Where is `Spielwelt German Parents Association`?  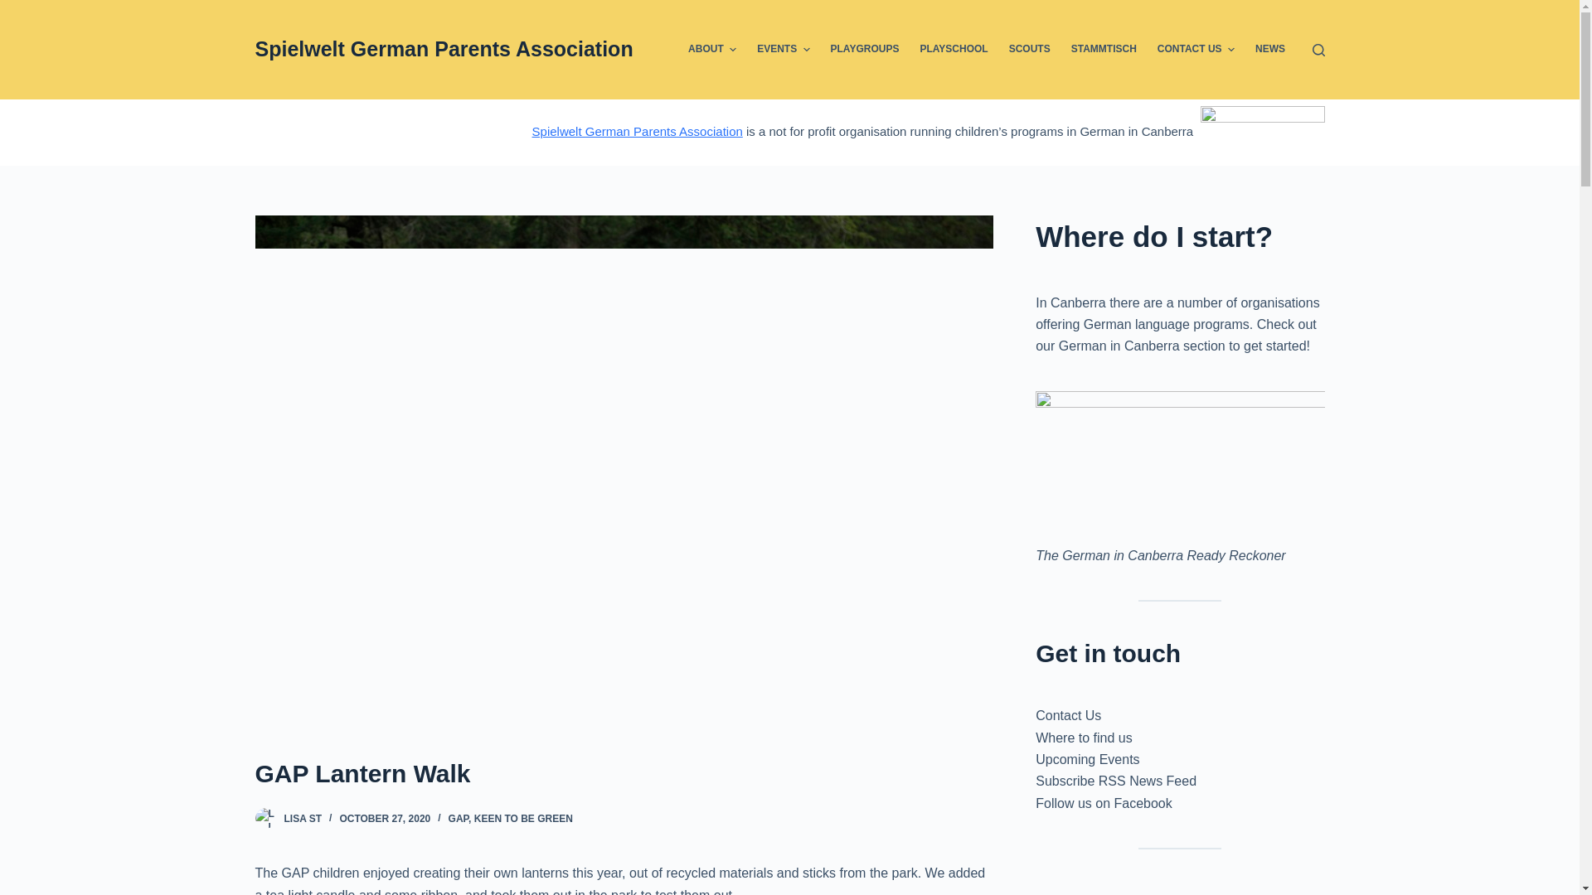
Spielwelt German Parents Association is located at coordinates (444, 49).